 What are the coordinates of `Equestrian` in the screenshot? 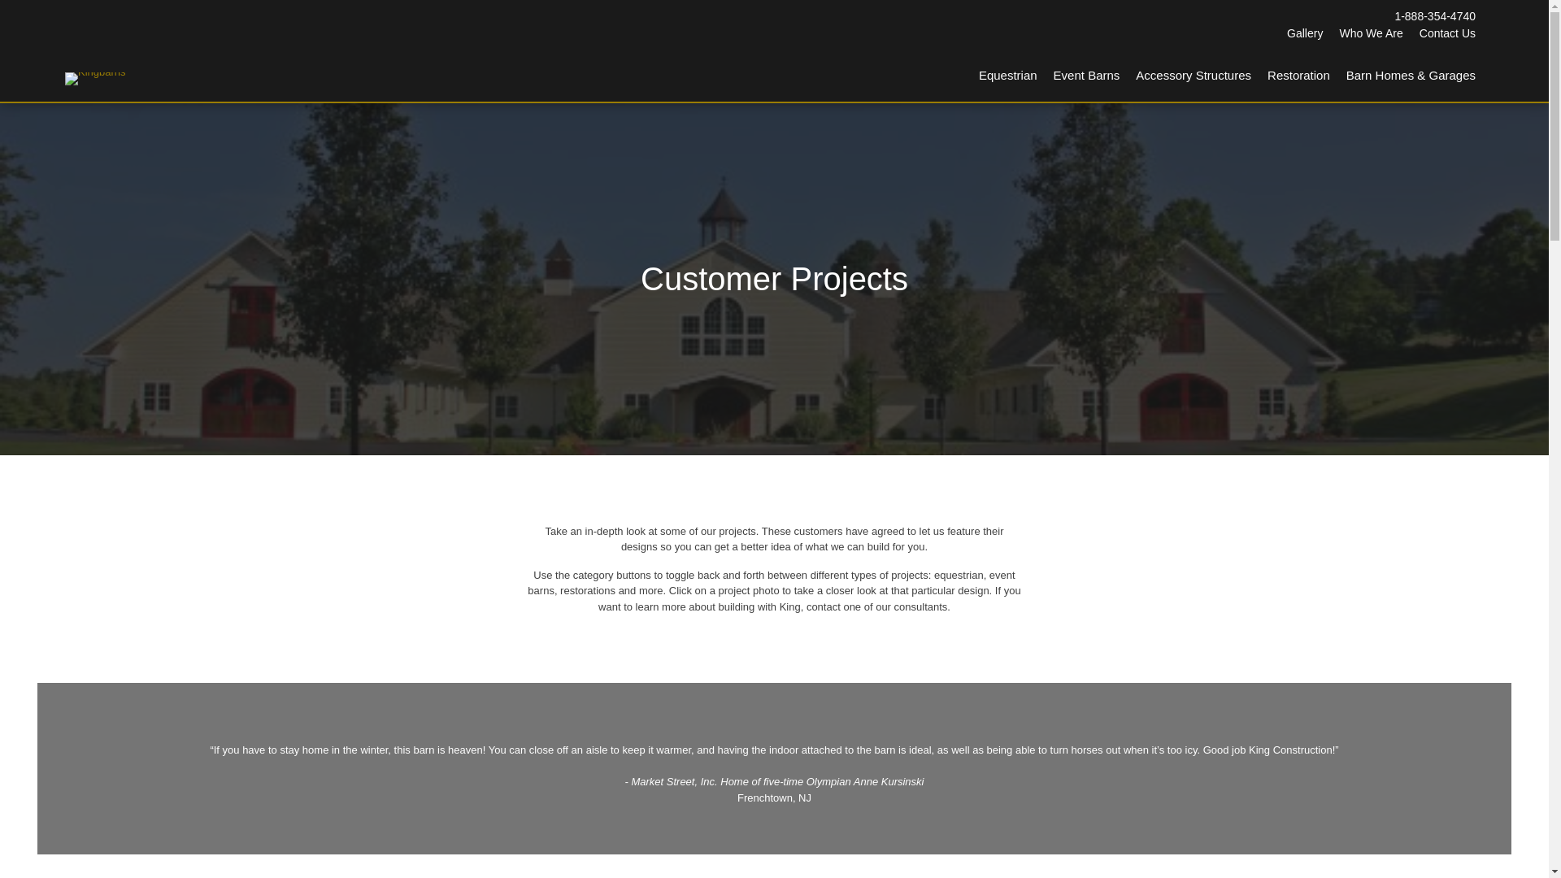 It's located at (1008, 76).